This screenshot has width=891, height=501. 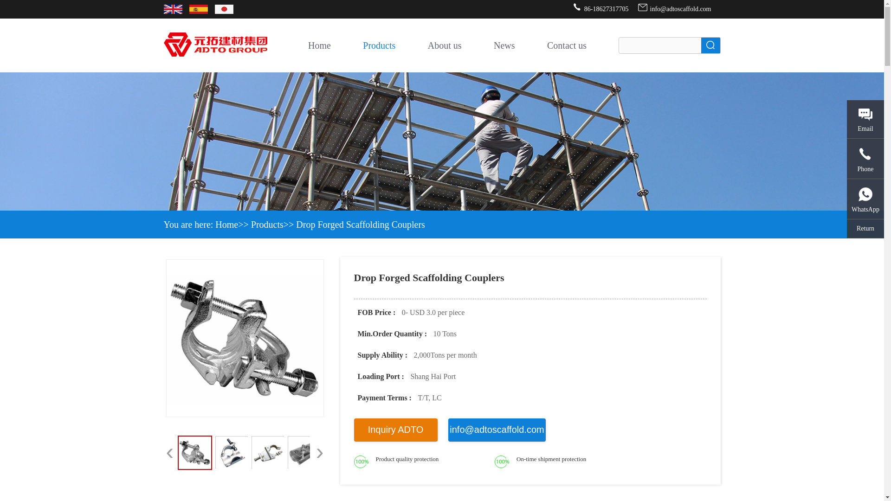 I want to click on About us, so click(x=445, y=45).